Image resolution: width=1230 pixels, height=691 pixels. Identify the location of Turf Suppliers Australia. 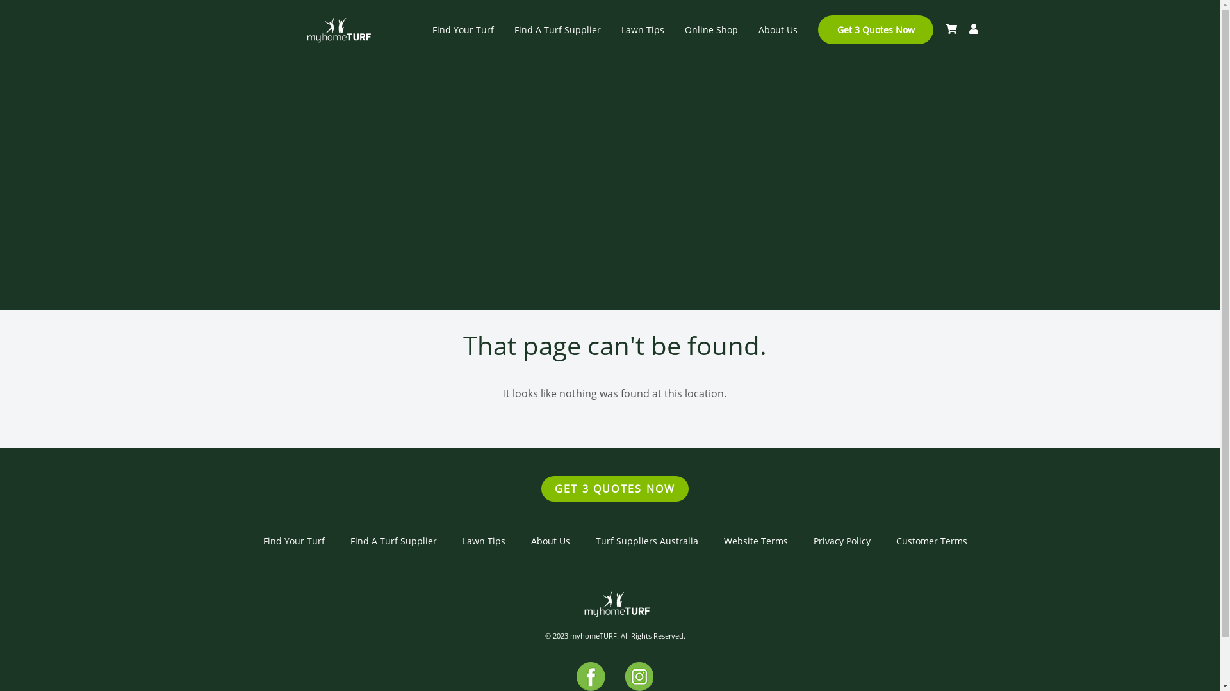
(647, 541).